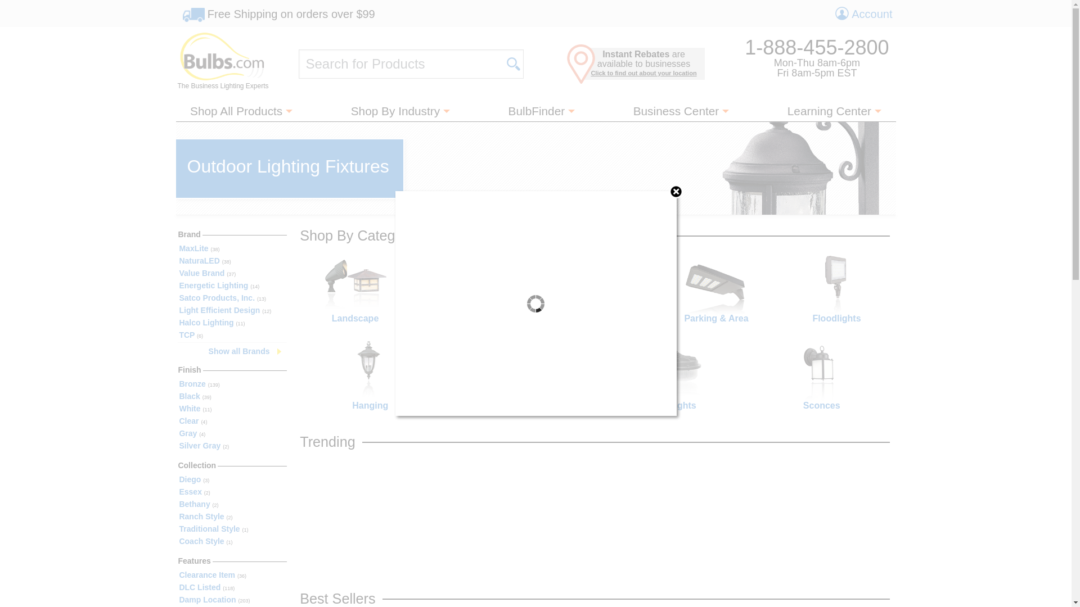 Image resolution: width=1080 pixels, height=607 pixels. I want to click on Brand: NaturaLED, so click(232, 261).